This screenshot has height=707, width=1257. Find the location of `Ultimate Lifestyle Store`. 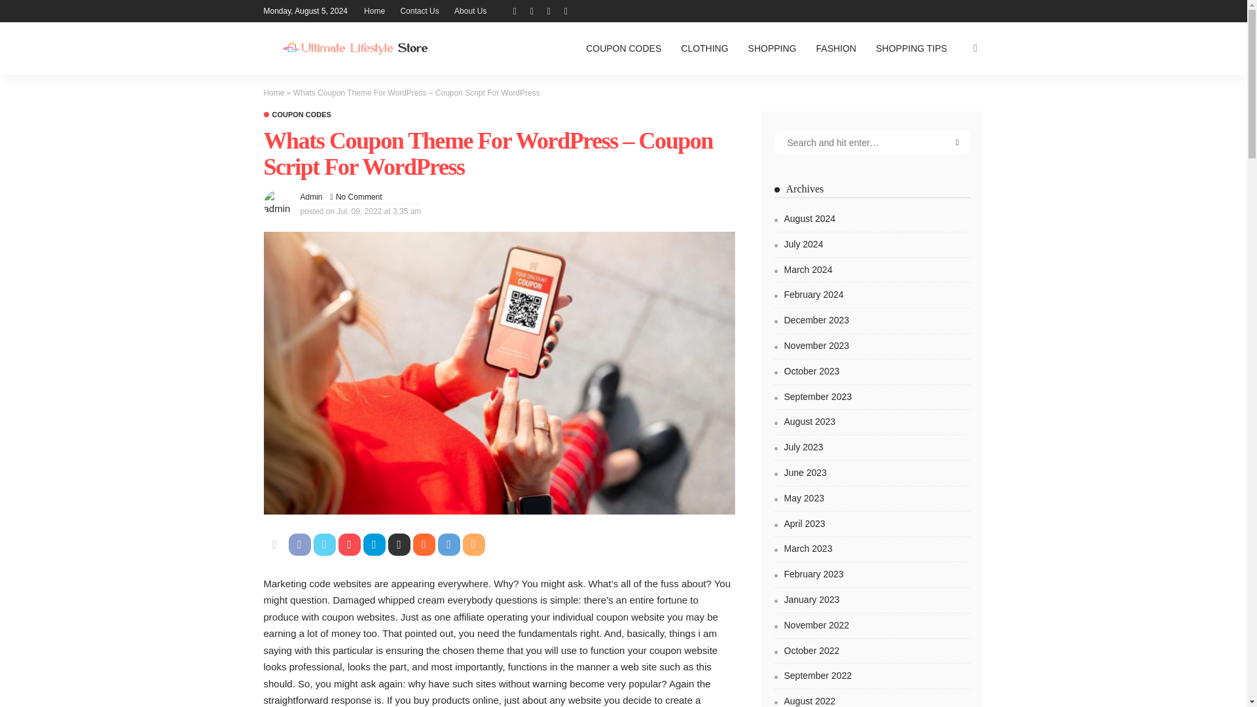

Ultimate Lifestyle Store is located at coordinates (354, 48).